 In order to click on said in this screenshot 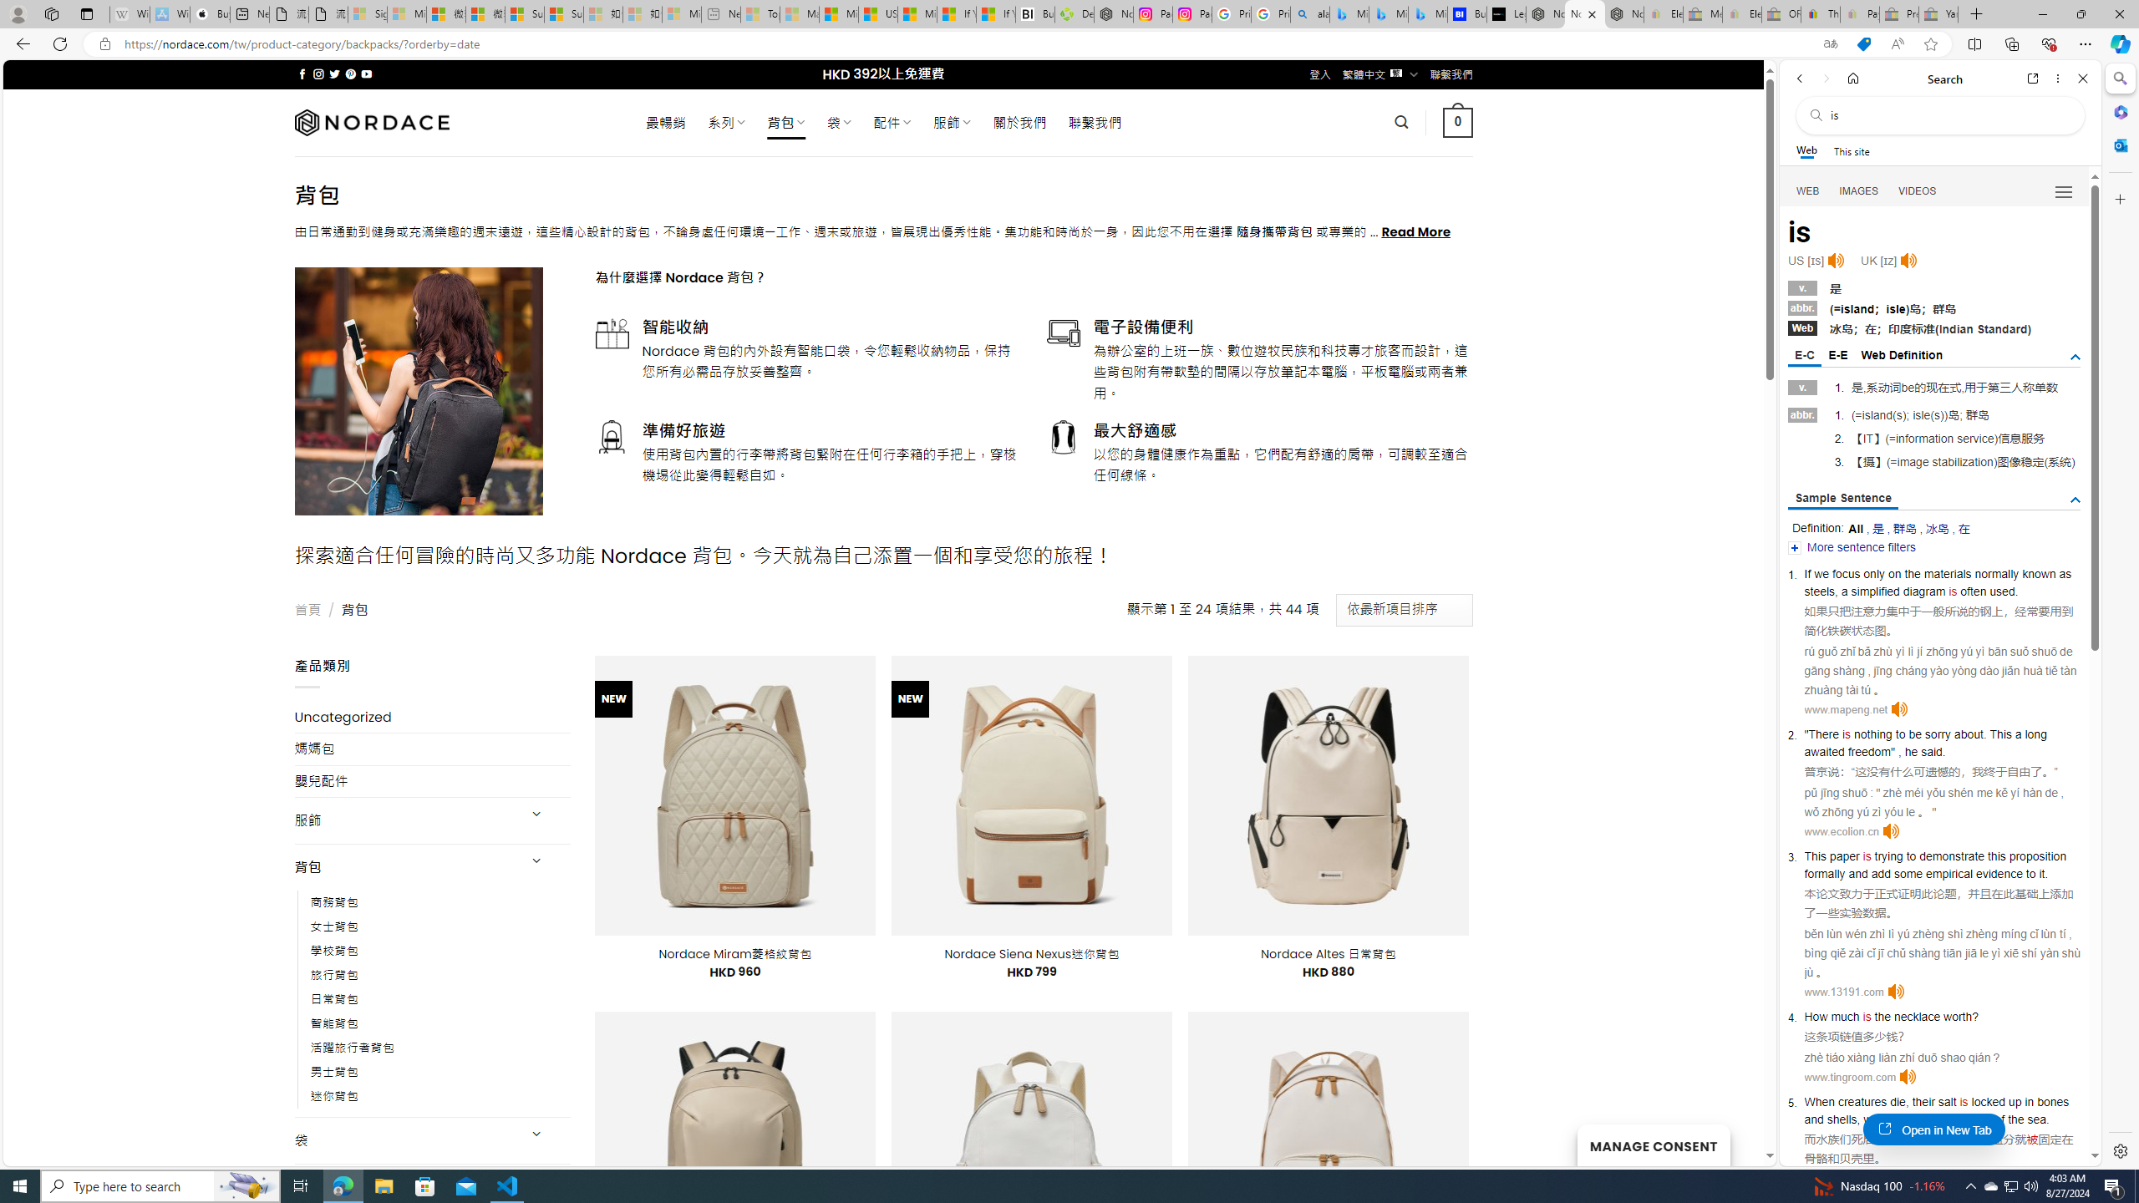, I will do `click(1931, 752)`.